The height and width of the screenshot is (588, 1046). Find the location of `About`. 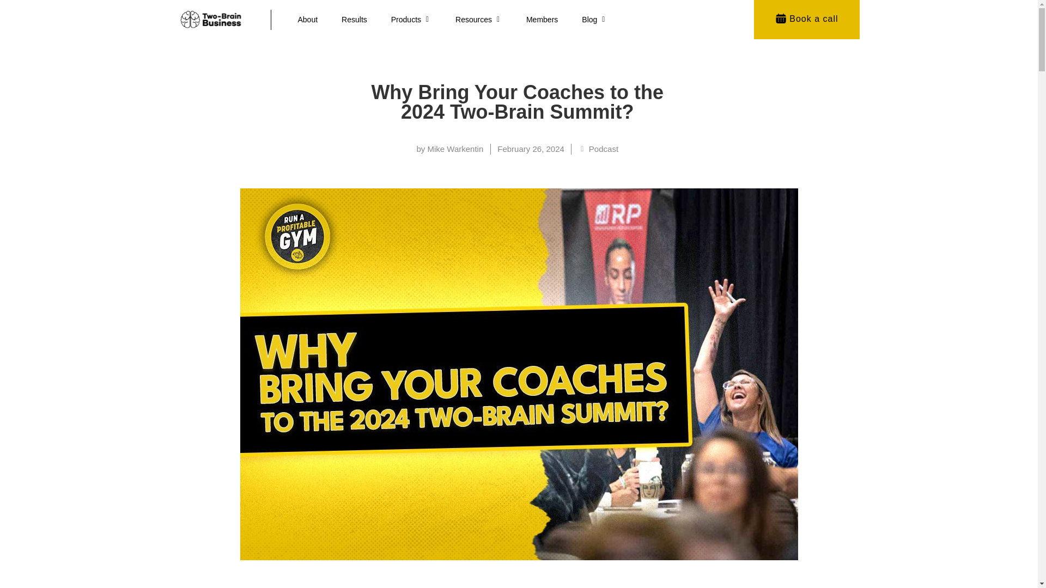

About is located at coordinates (307, 20).